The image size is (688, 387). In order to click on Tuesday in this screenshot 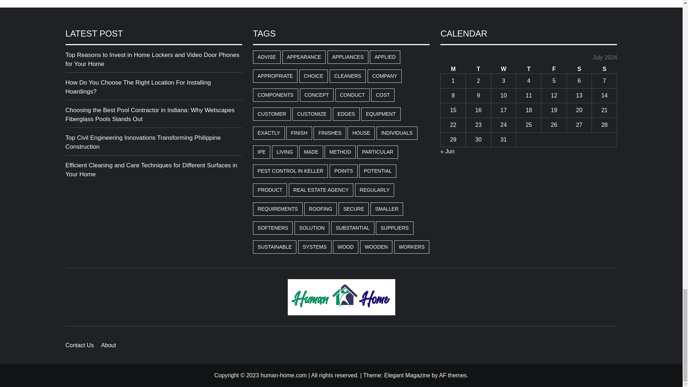, I will do `click(478, 70)`.